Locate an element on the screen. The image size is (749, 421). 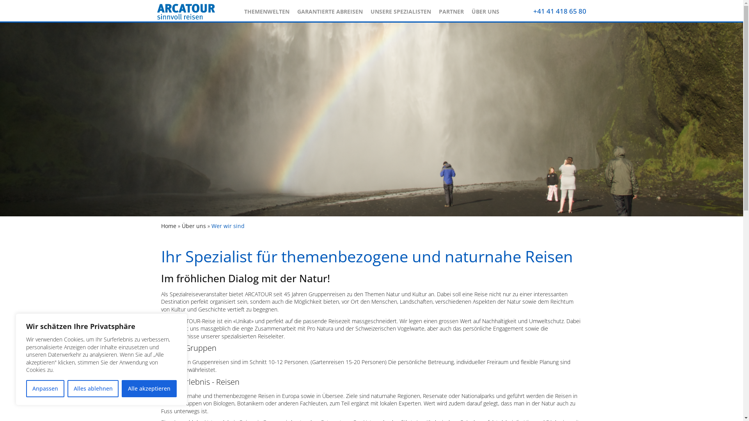
UNSERE SPEZIALISTEN is located at coordinates (401, 10).